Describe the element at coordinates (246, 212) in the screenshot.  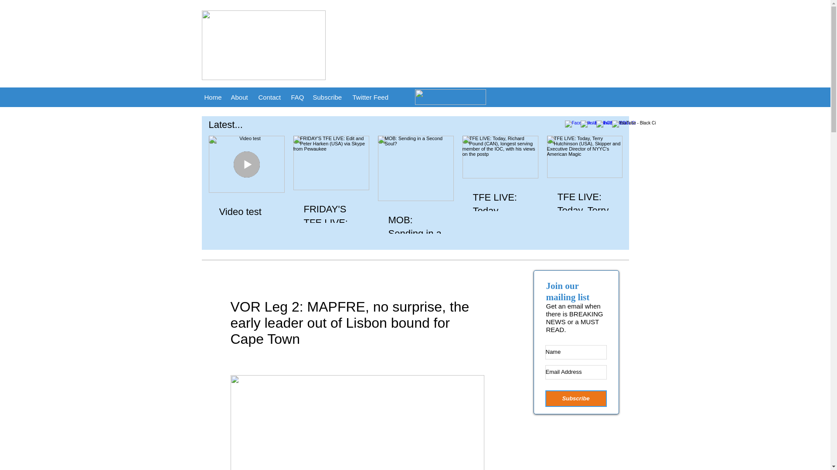
I see `Video test` at that location.